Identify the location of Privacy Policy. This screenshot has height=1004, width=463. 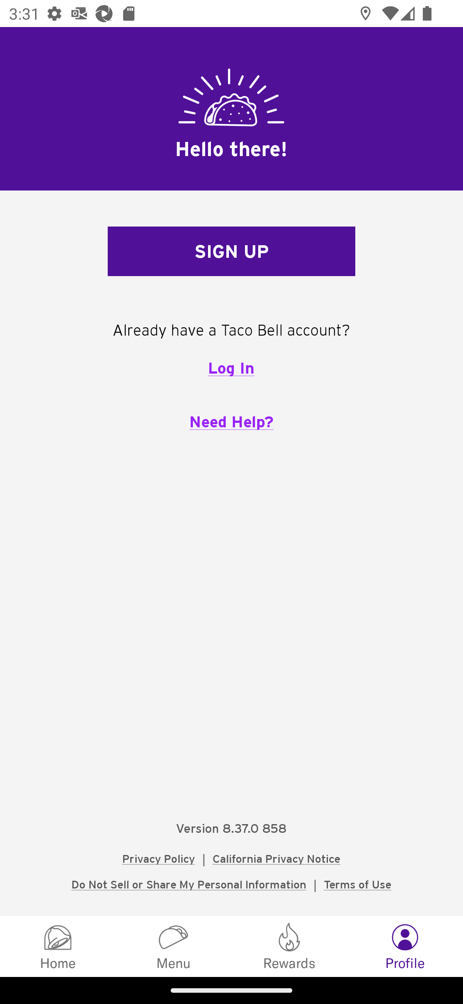
(159, 859).